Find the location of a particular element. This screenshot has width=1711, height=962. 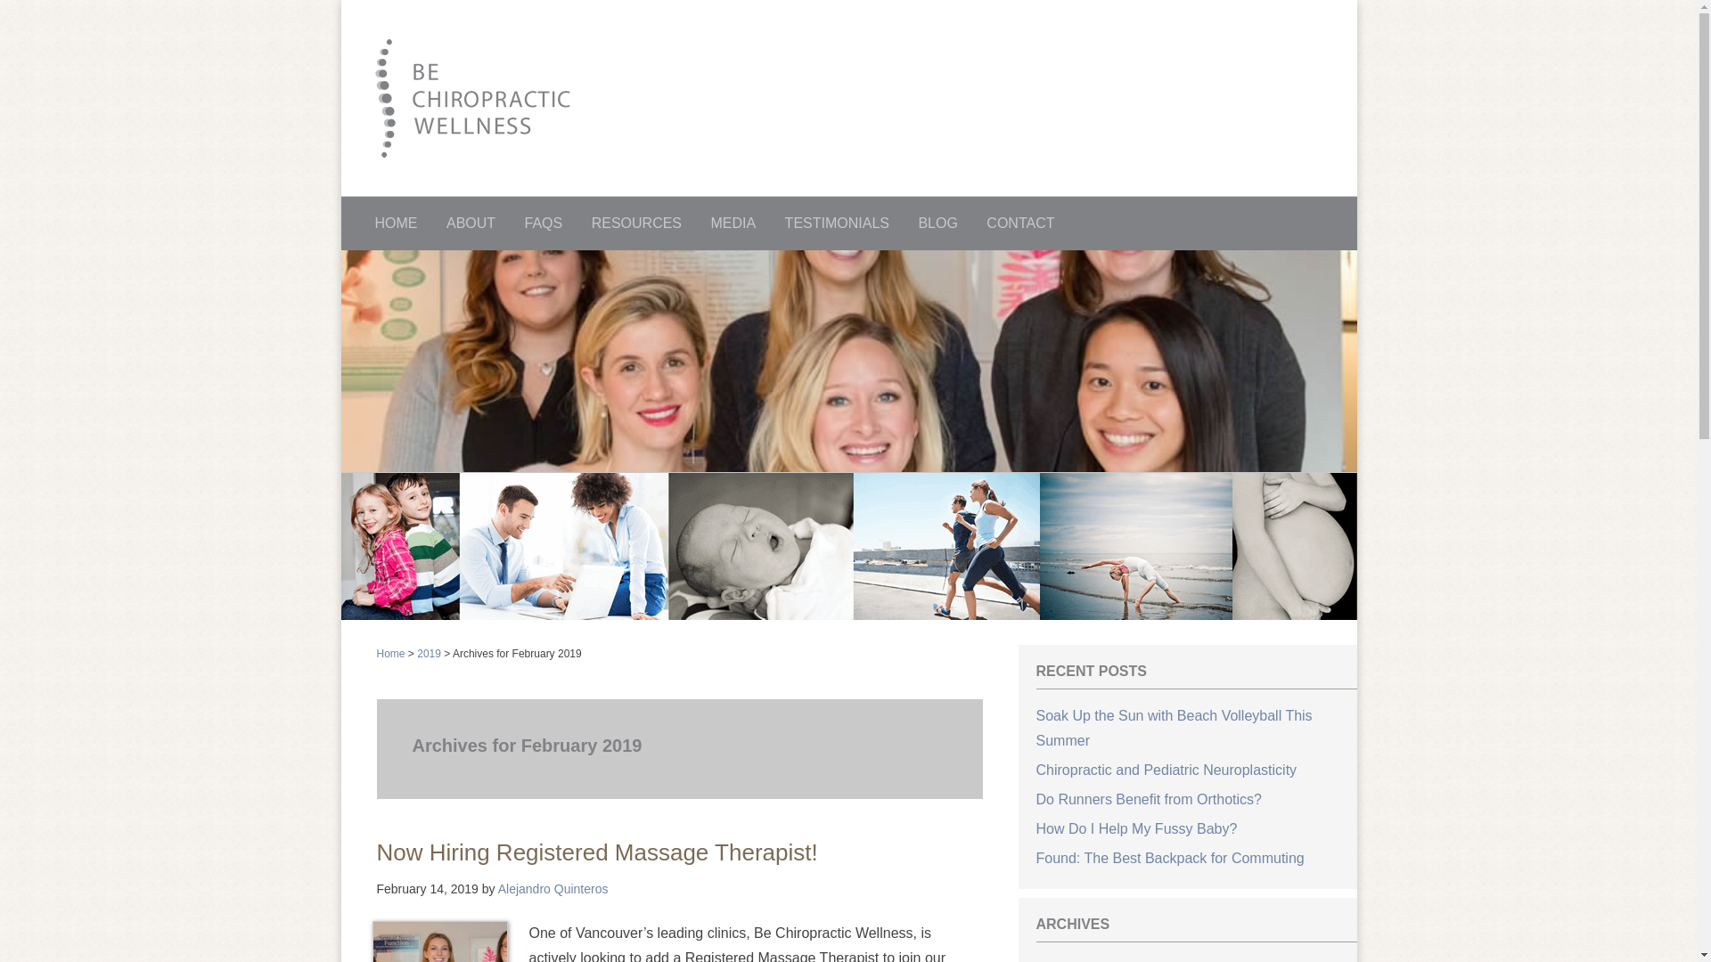

FAQS is located at coordinates (544, 224).